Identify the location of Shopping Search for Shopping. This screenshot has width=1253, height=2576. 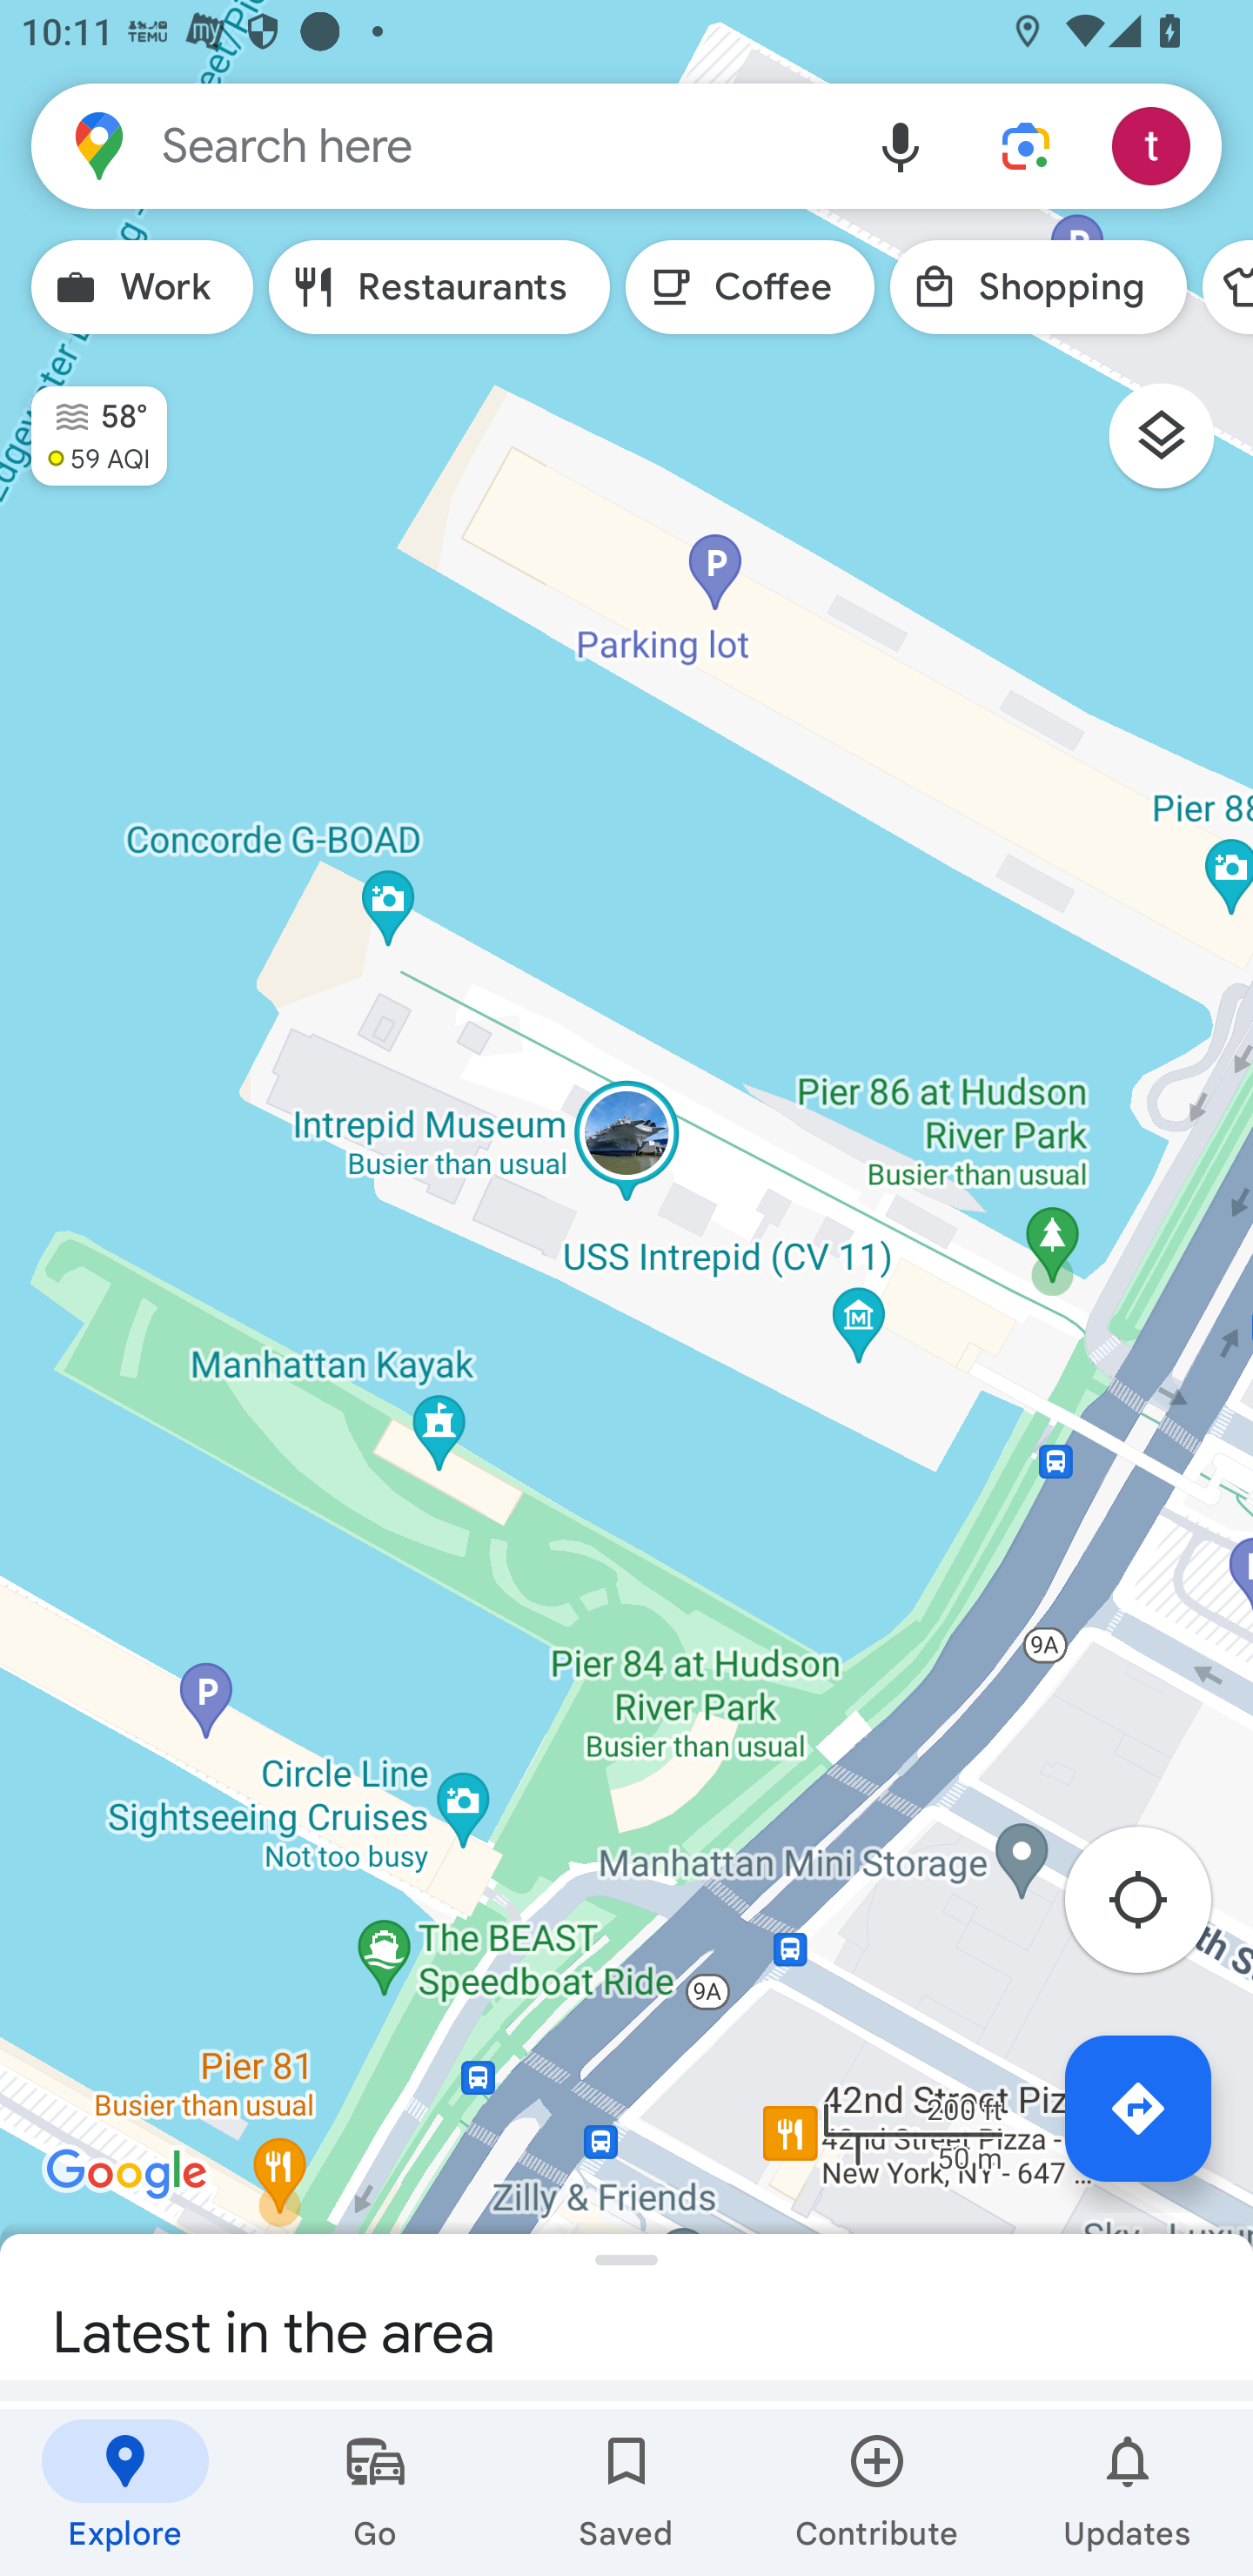
(1037, 287).